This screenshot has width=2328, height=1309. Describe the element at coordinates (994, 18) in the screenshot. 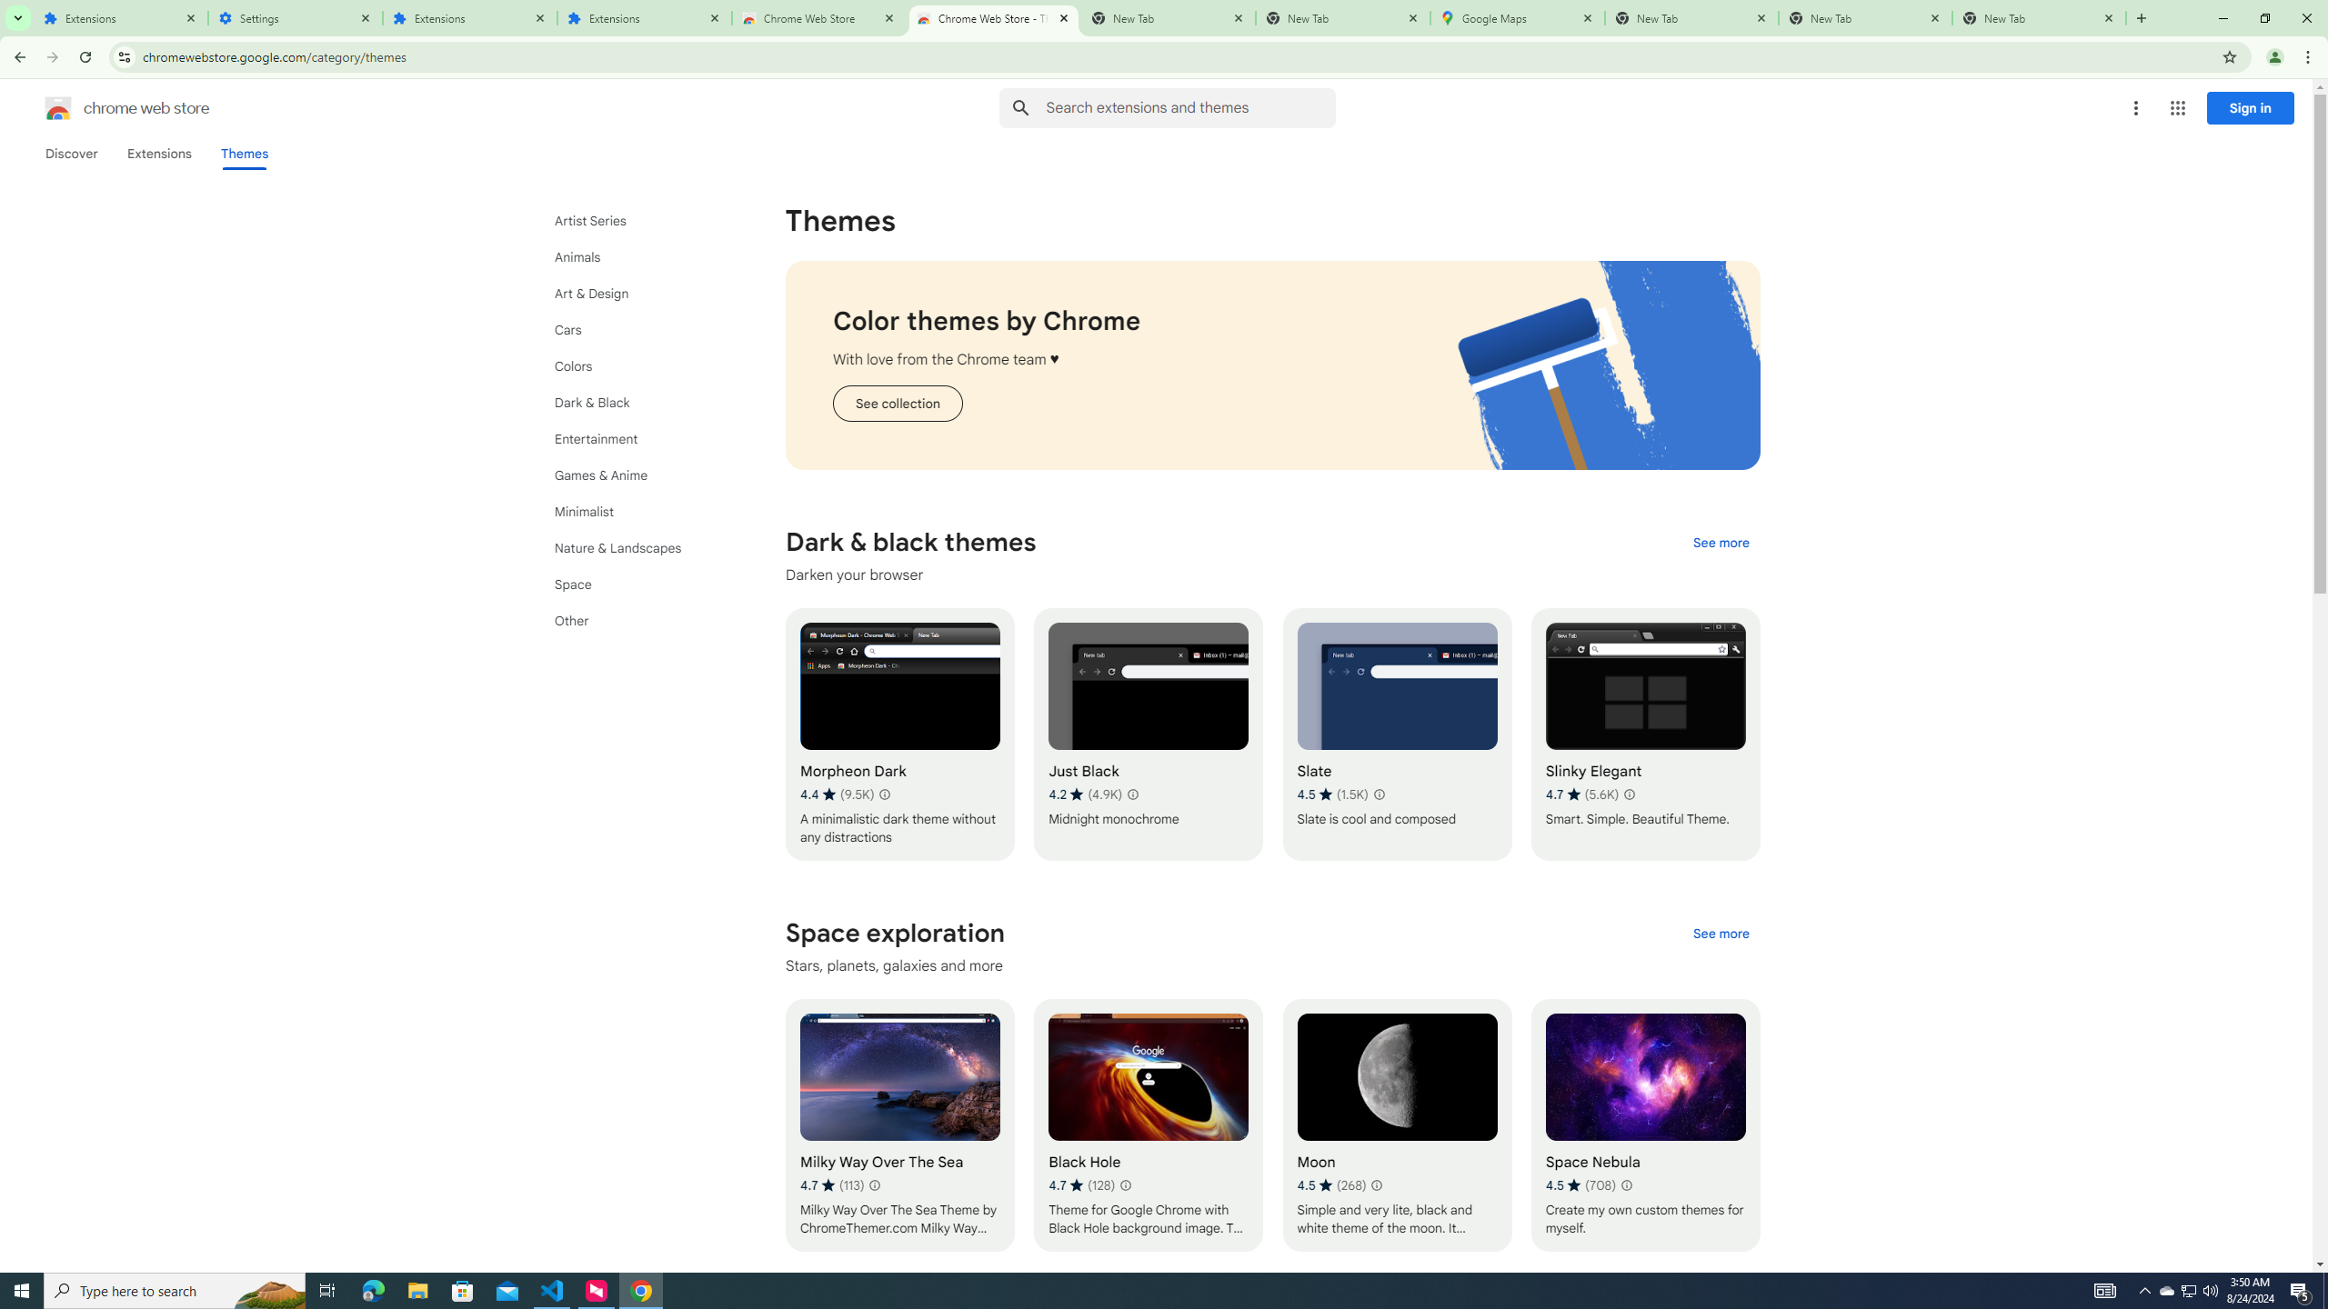

I see `Chrome Web Store - Themes` at that location.